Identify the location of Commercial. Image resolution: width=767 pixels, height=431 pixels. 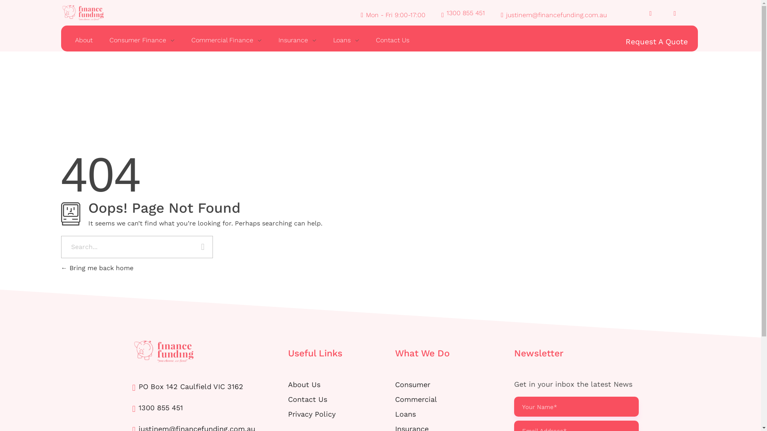
(416, 399).